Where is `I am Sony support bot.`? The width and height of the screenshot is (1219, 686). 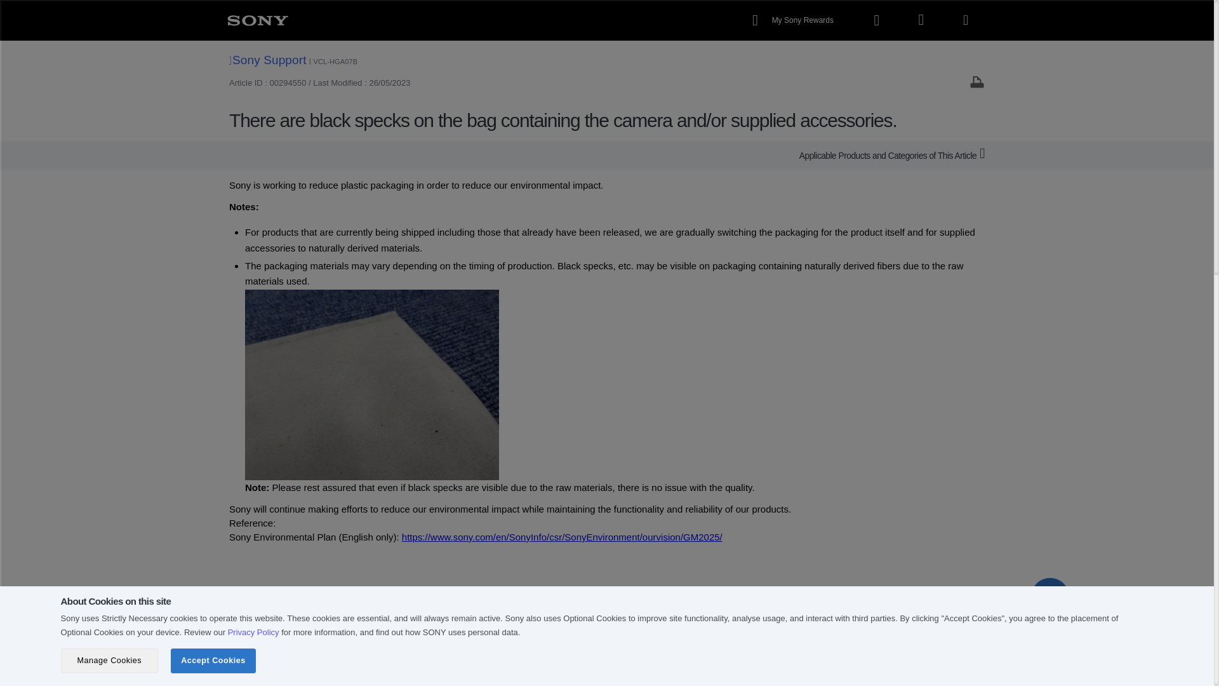 I am Sony support bot. is located at coordinates (1050, 597).